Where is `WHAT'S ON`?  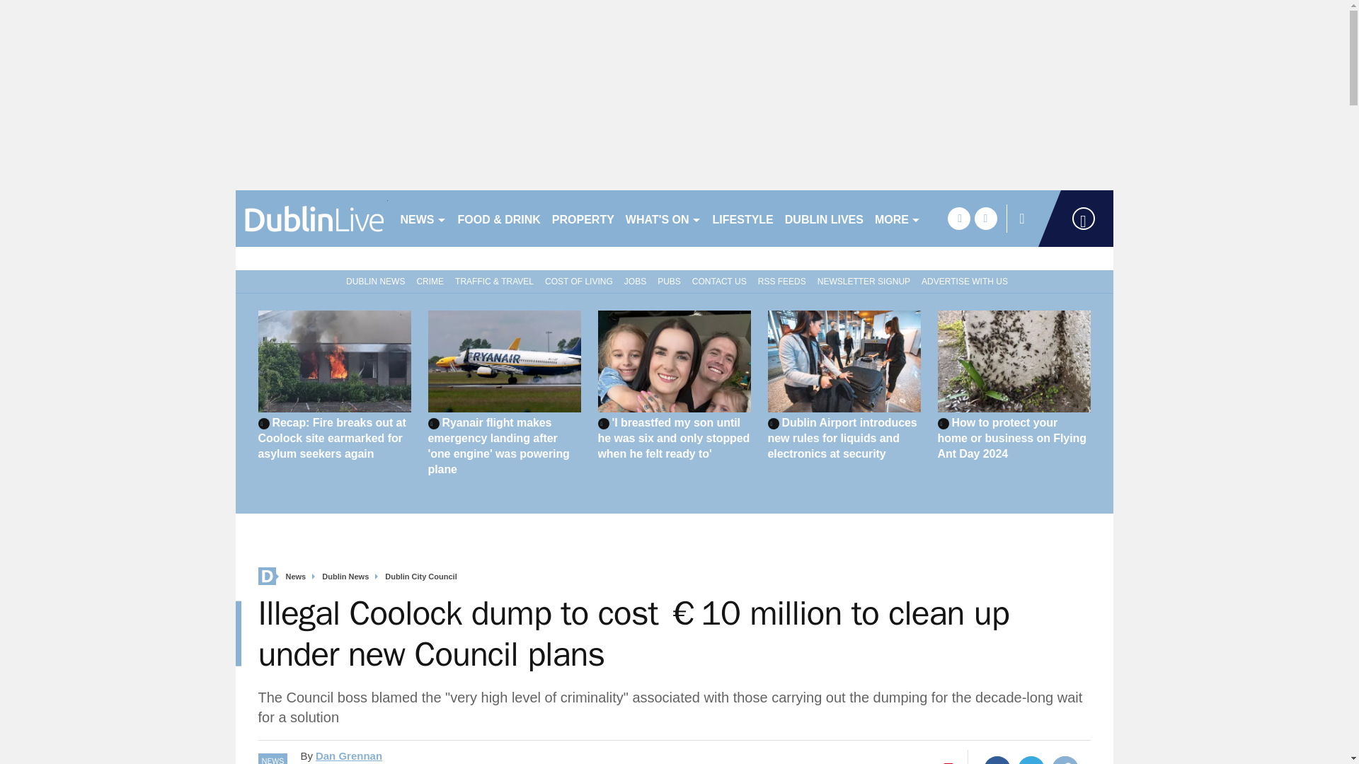
WHAT'S ON is located at coordinates (663, 218).